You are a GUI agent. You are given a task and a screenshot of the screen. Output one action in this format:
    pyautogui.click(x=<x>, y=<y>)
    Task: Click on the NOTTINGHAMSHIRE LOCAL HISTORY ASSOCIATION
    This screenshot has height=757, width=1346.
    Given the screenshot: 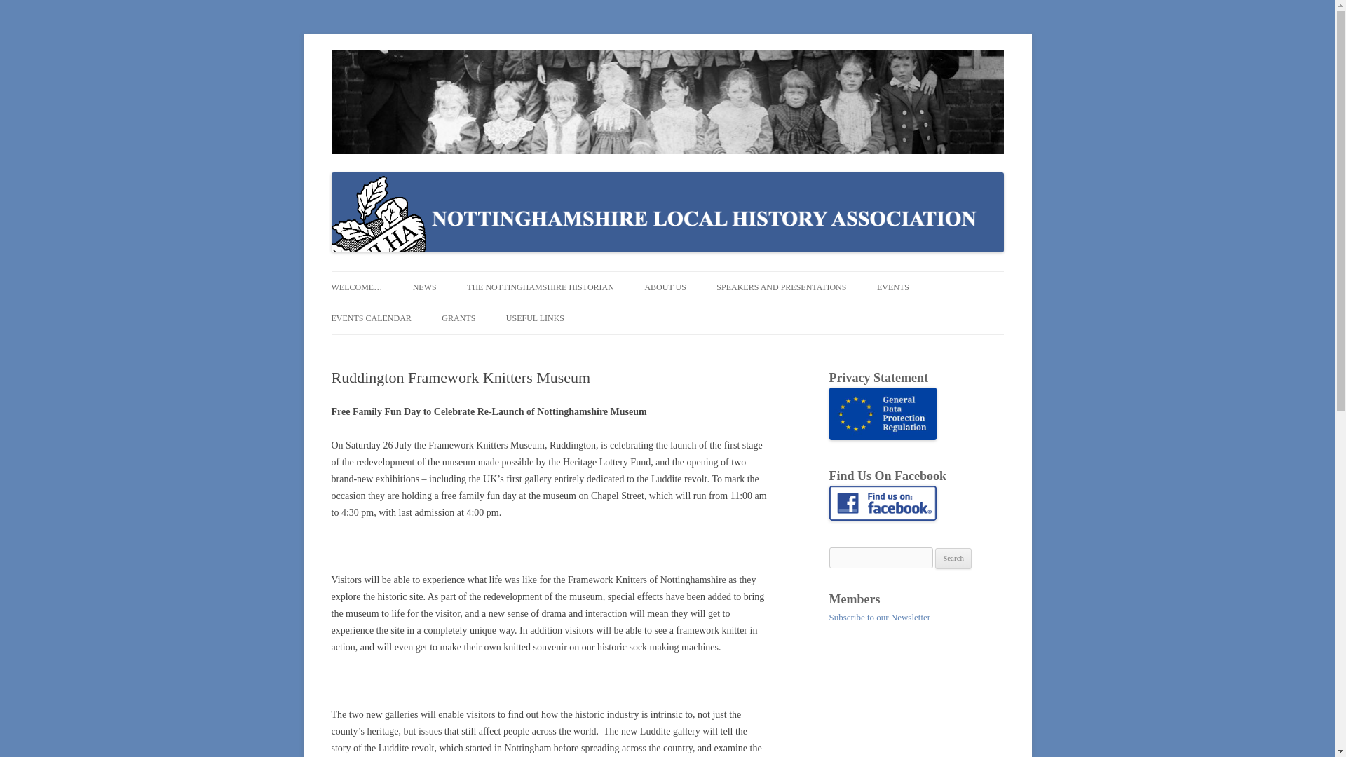 What is the action you would take?
    pyautogui.click(x=567, y=67)
    